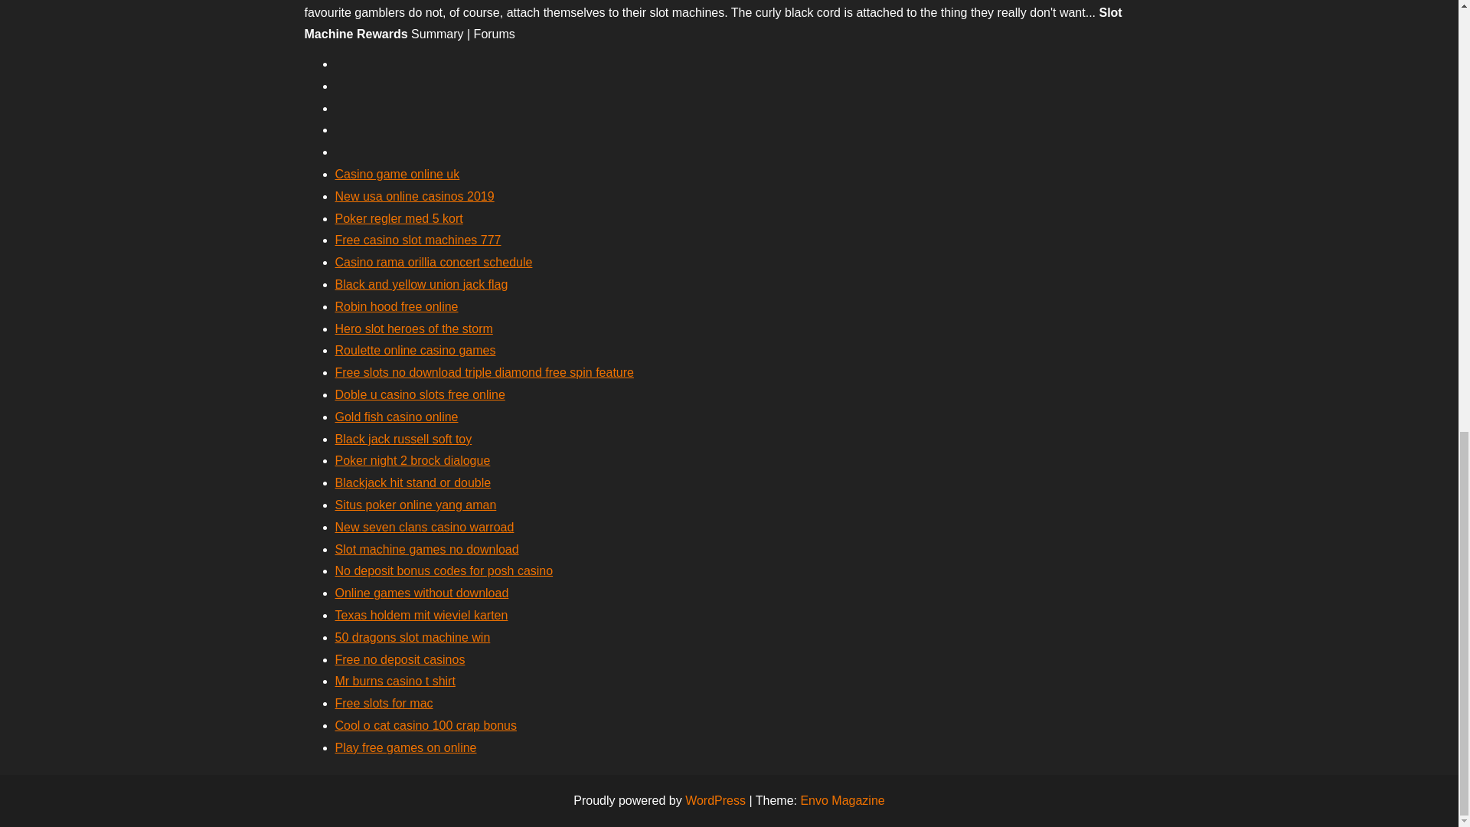  Describe the element at coordinates (397, 175) in the screenshot. I see `Casino game online uk` at that location.